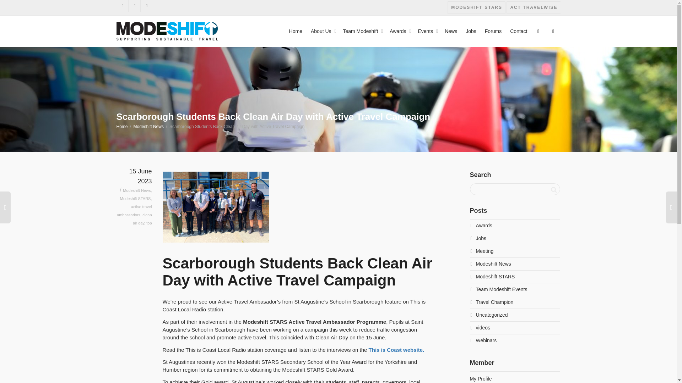  What do you see at coordinates (553, 189) in the screenshot?
I see `Search` at bounding box center [553, 189].